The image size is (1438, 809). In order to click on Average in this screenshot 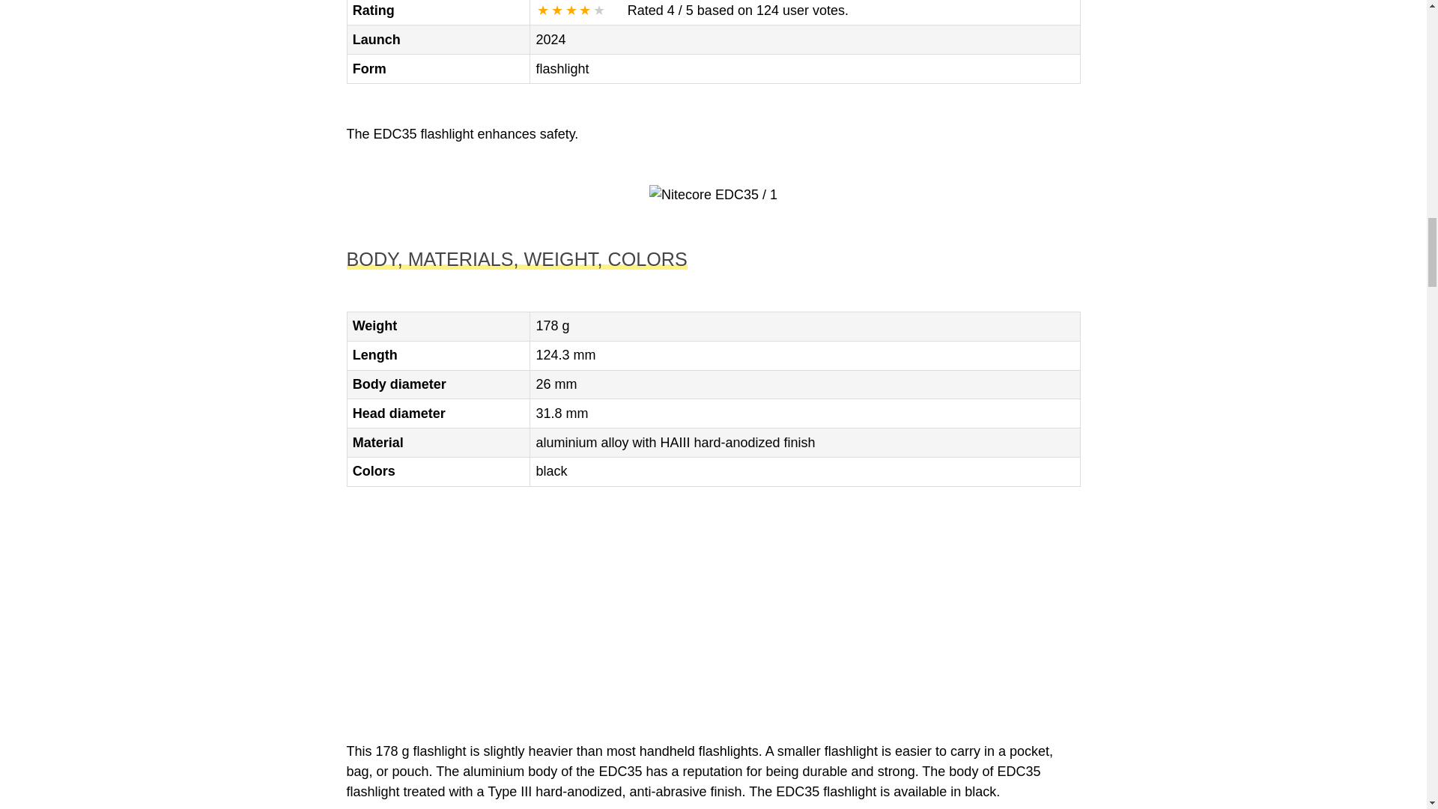, I will do `click(571, 10)`.